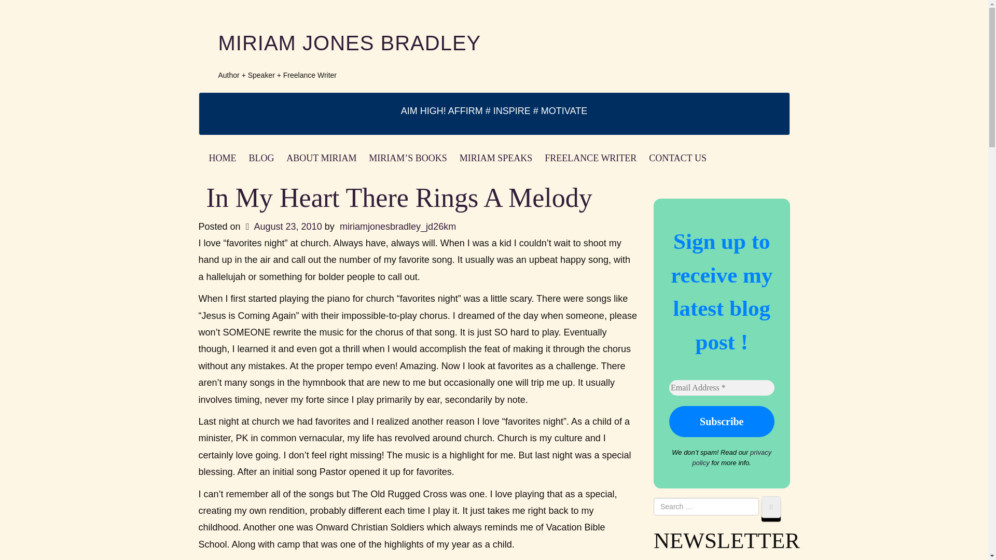 The height and width of the screenshot is (560, 996). What do you see at coordinates (732, 457) in the screenshot?
I see `privacy policy` at bounding box center [732, 457].